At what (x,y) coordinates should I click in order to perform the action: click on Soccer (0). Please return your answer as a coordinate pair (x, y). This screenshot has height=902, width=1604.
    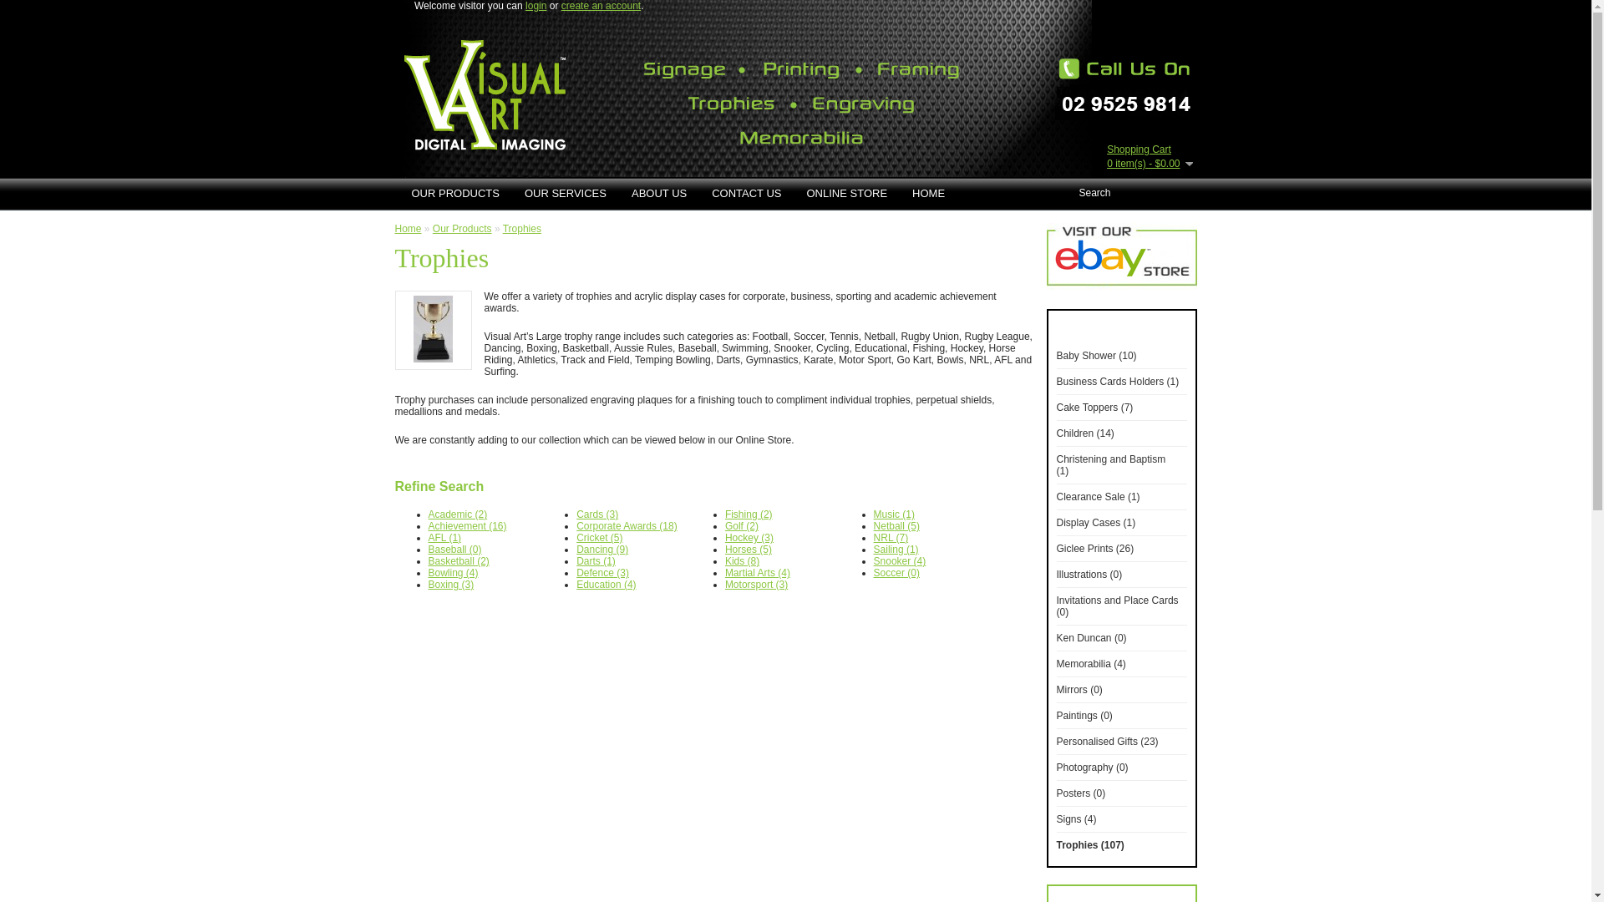
    Looking at the image, I should click on (897, 573).